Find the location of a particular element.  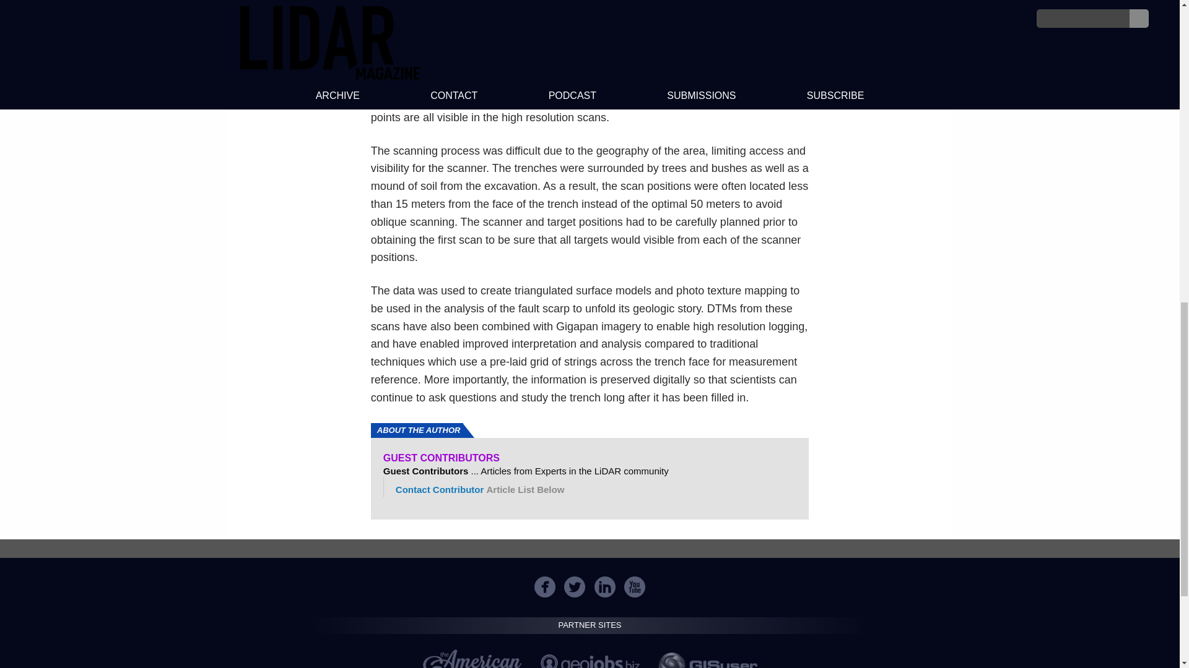

icon-sm-youtube is located at coordinates (634, 586).